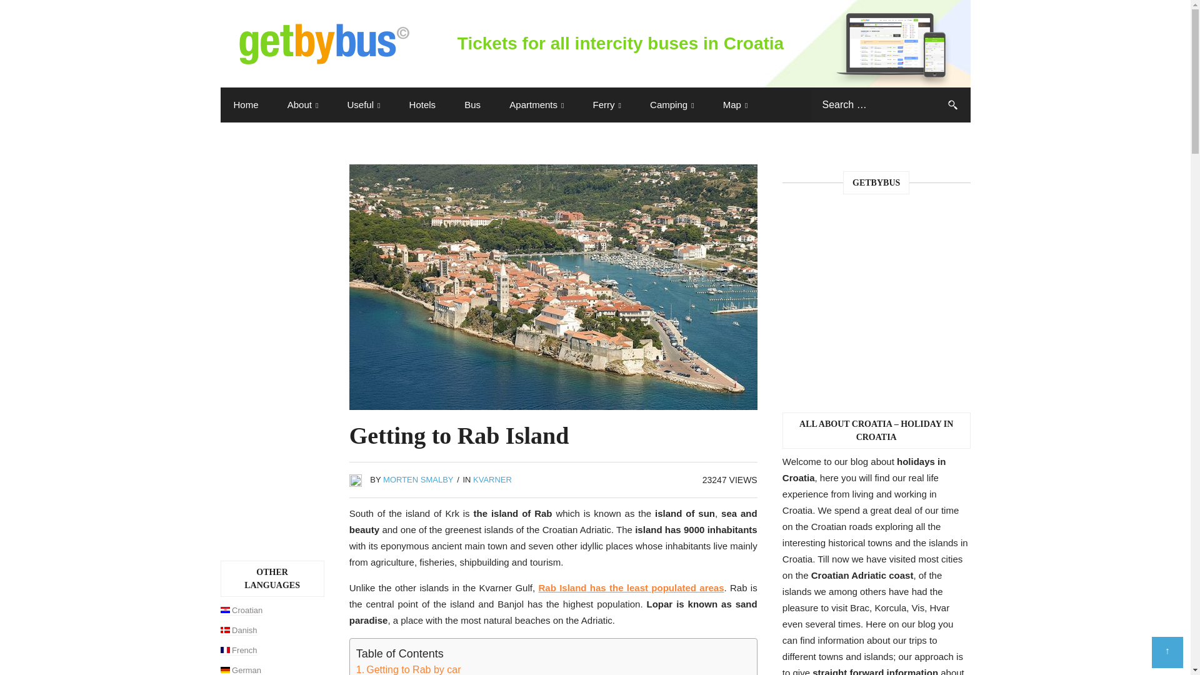 This screenshot has height=675, width=1200. Describe the element at coordinates (245, 105) in the screenshot. I see `Home` at that location.